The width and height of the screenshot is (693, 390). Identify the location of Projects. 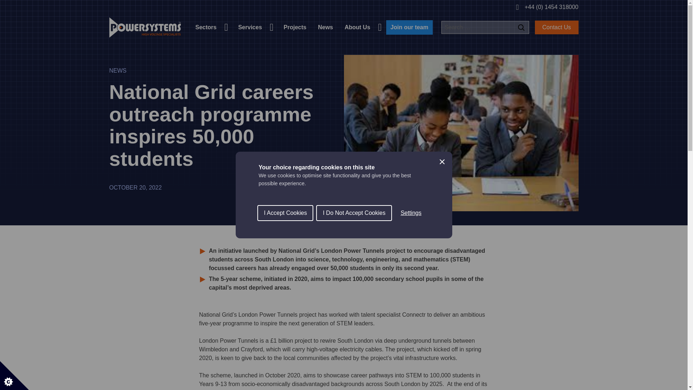
(295, 27).